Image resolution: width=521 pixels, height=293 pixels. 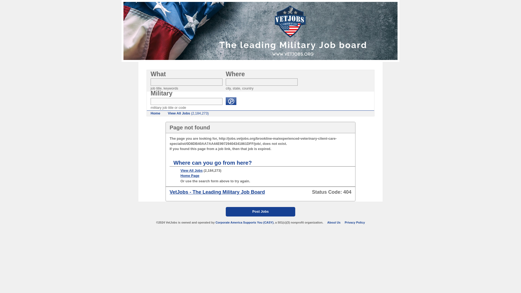 What do you see at coordinates (262, 82) in the screenshot?
I see `Search Location` at bounding box center [262, 82].